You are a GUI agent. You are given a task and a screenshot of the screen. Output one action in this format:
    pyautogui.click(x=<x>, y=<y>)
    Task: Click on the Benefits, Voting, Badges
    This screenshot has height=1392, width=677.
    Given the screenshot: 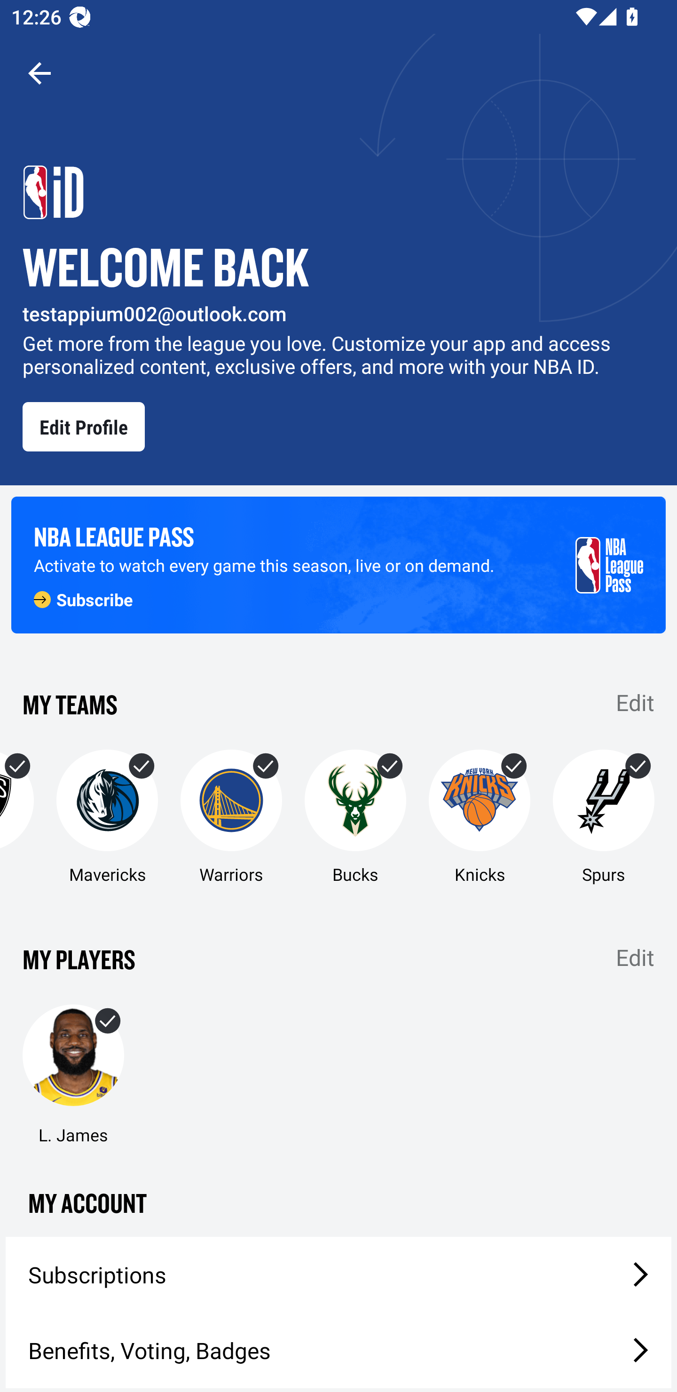 What is the action you would take?
    pyautogui.click(x=338, y=1350)
    